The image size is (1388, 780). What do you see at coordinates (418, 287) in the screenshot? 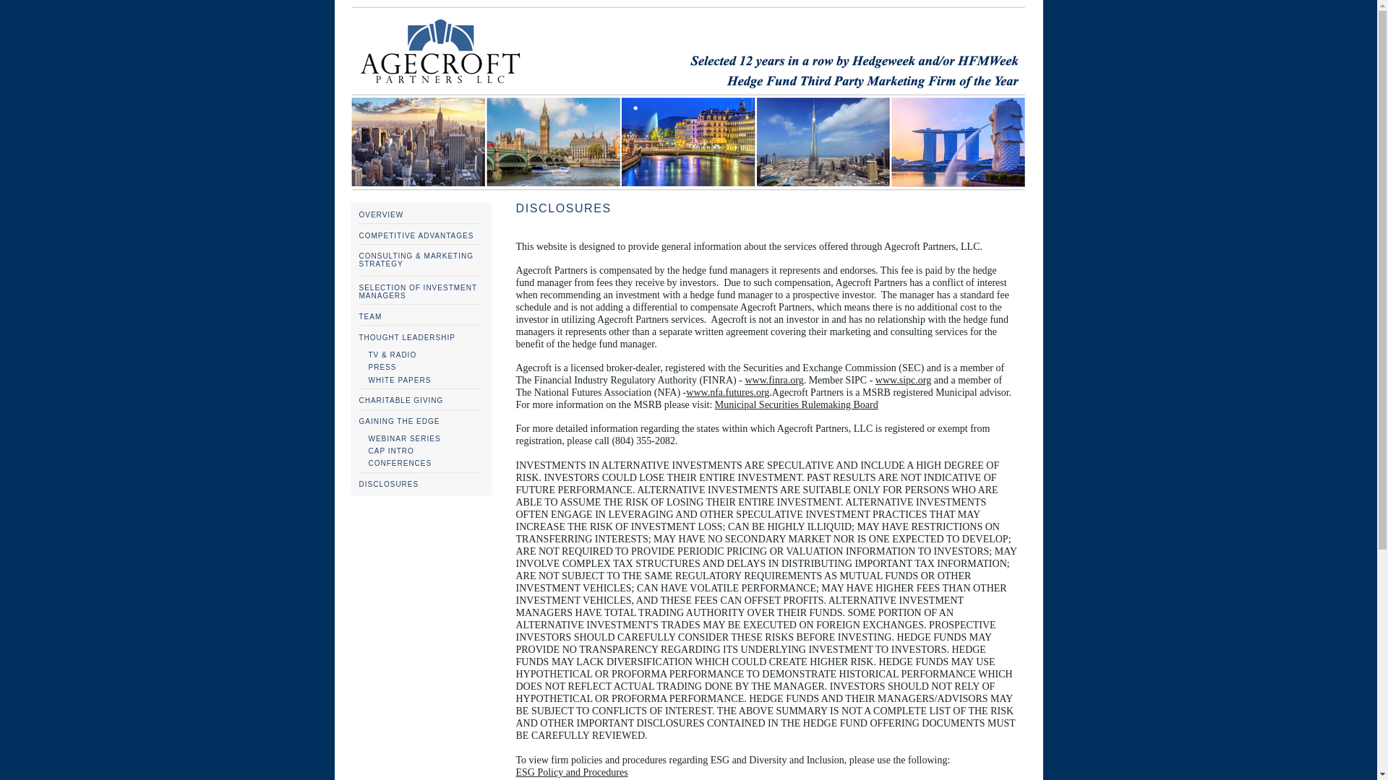
I see `SELECTION OF INVESTMENT` at bounding box center [418, 287].